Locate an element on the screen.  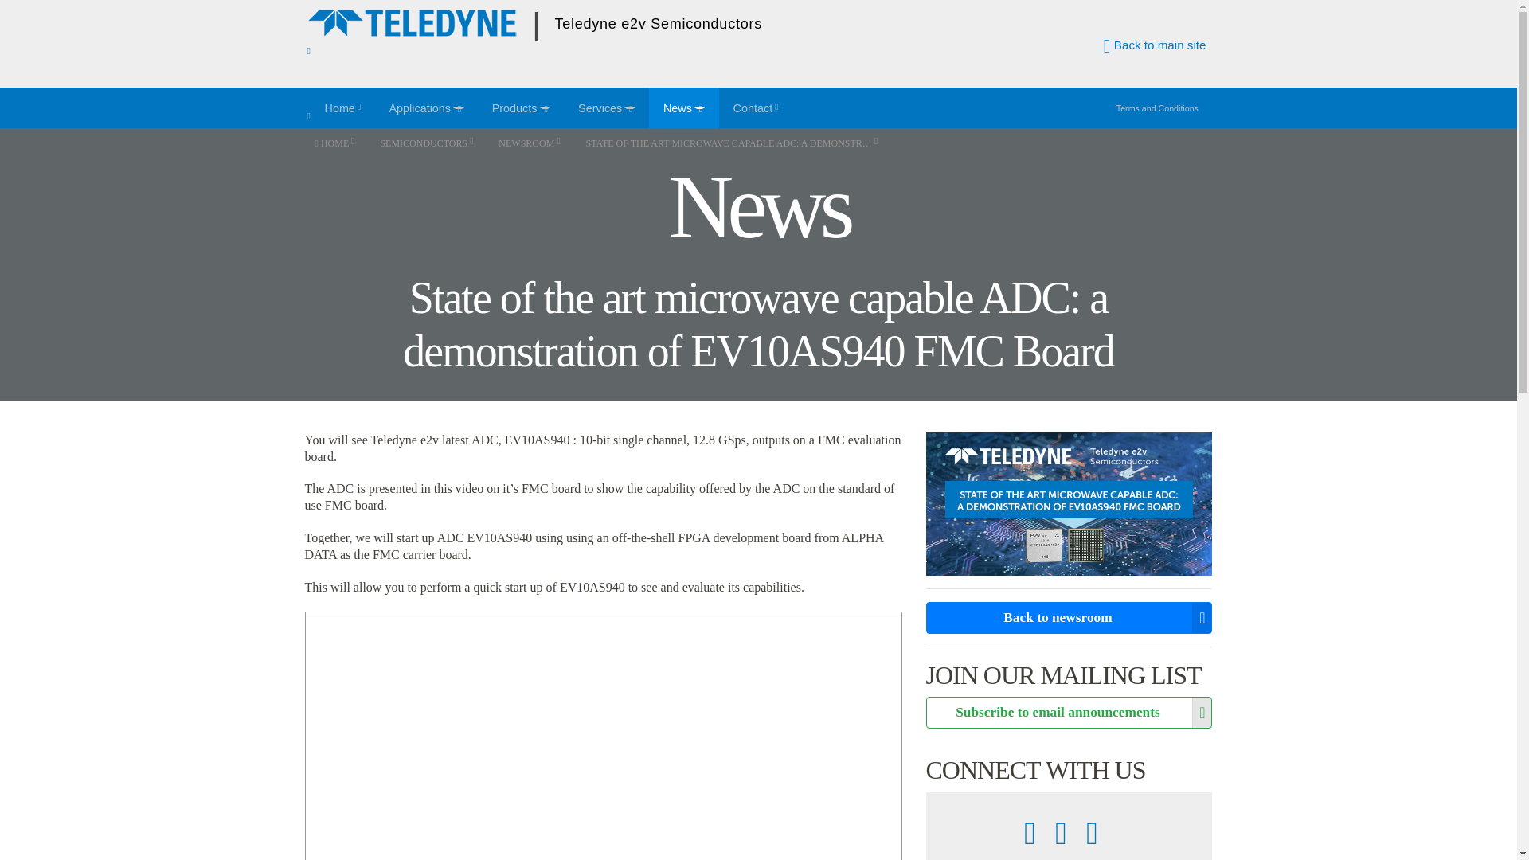
Semiconductors is located at coordinates (427, 143).